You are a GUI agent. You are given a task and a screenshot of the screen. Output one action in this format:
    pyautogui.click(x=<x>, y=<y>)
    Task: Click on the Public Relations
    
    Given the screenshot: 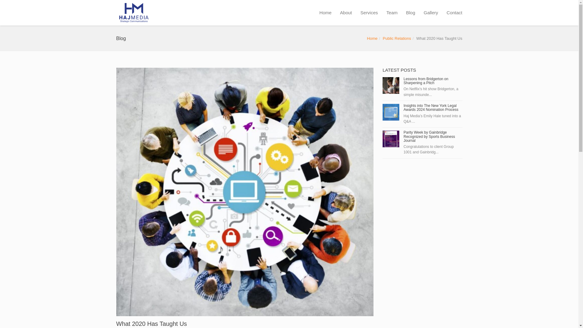 What is the action you would take?
    pyautogui.click(x=397, y=38)
    